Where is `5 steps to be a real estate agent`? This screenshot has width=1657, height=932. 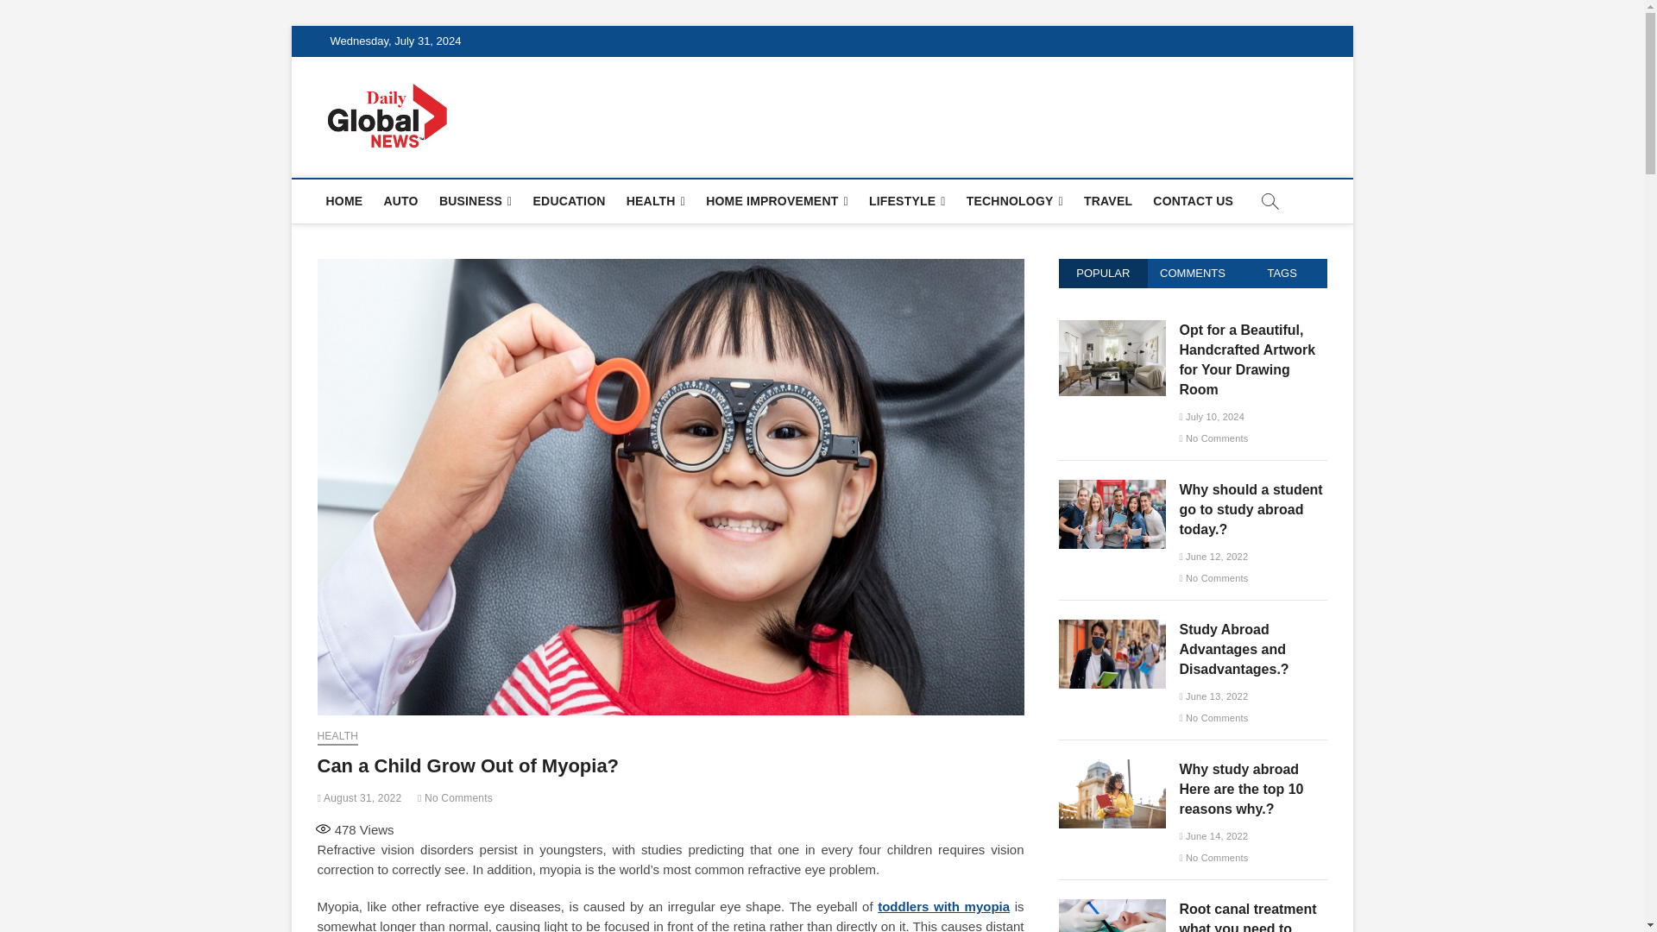 5 steps to be a real estate agent is located at coordinates (1112, 328).